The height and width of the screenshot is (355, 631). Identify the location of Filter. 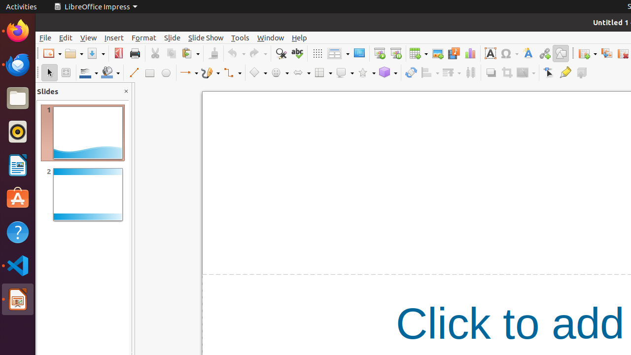
(526, 73).